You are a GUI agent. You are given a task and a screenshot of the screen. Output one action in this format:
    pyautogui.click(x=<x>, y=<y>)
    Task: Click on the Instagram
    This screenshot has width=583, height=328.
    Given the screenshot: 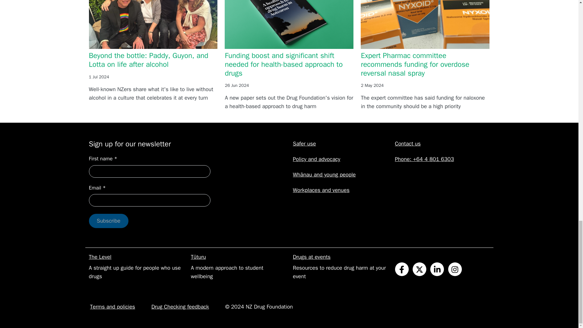 What is the action you would take?
    pyautogui.click(x=455, y=269)
    